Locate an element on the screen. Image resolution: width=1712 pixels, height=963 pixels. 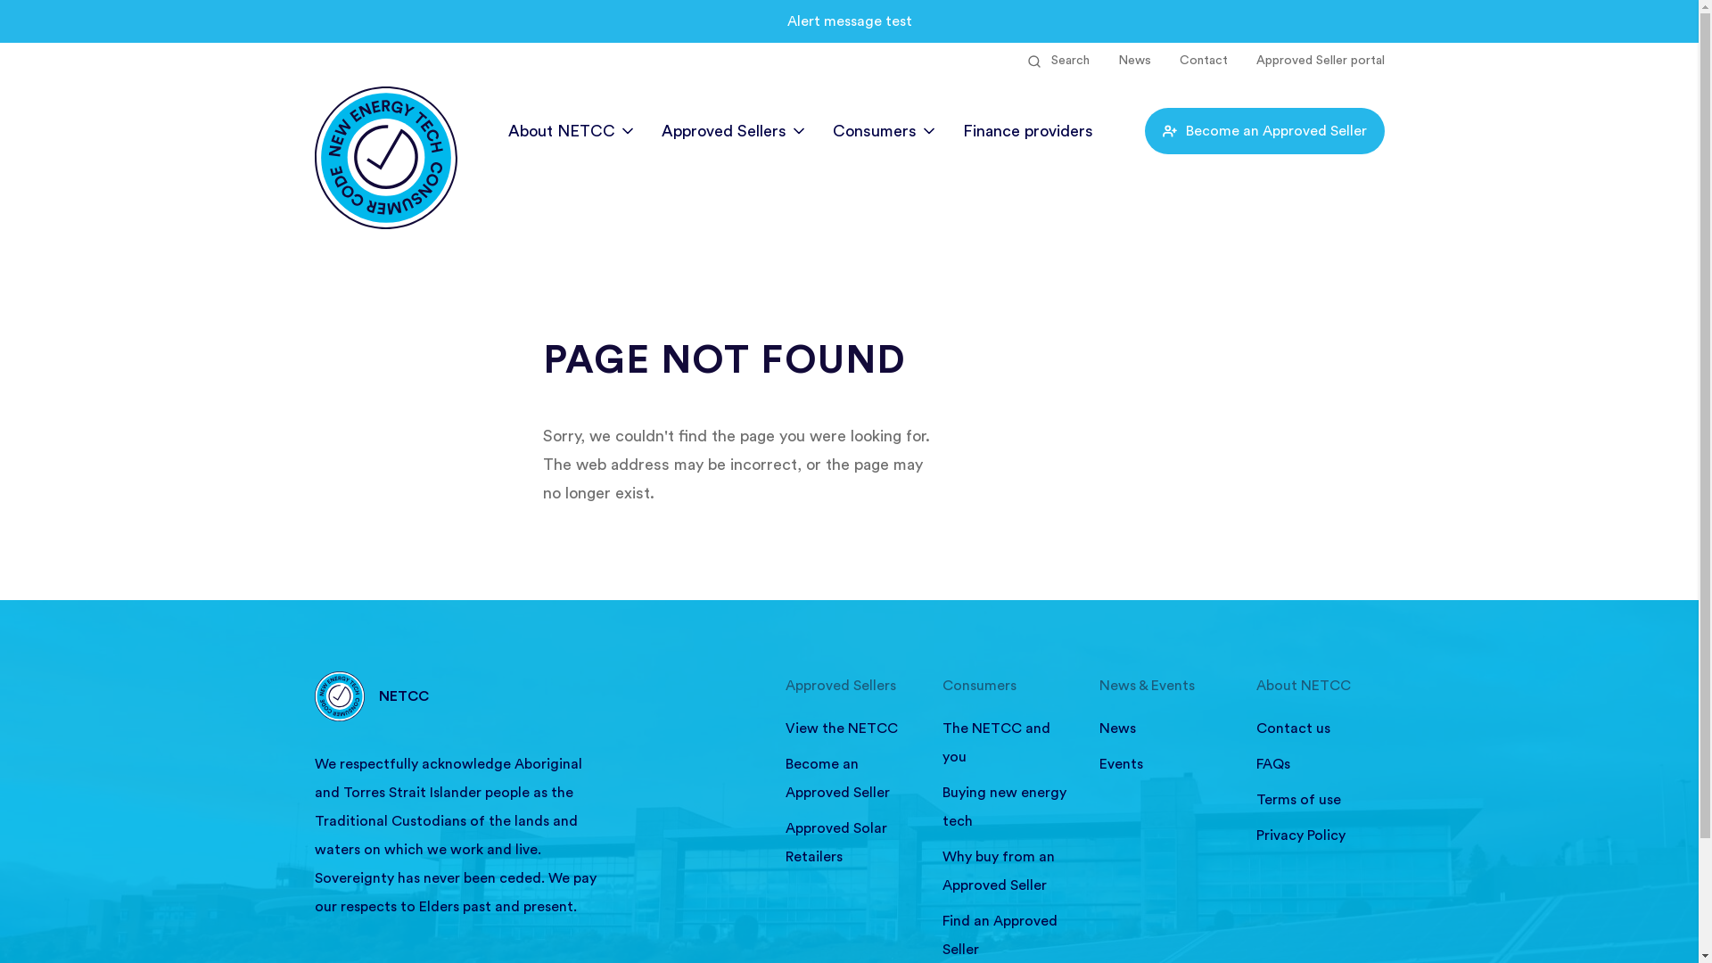
Finance providers is located at coordinates (1028, 131).